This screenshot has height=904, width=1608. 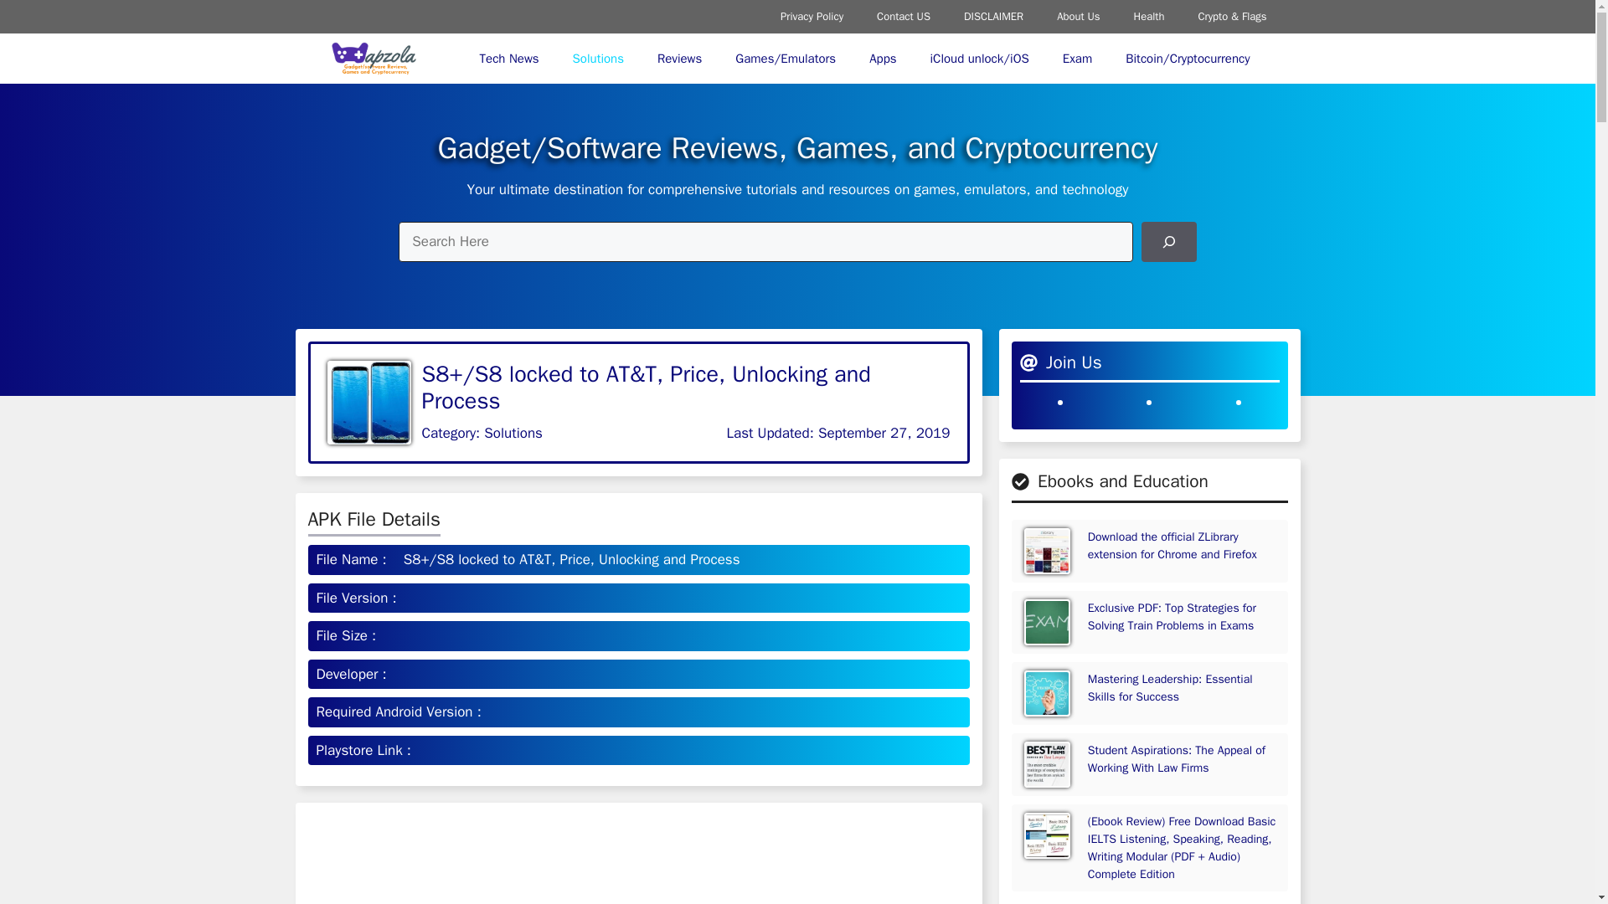 I want to click on Health, so click(x=1149, y=17).